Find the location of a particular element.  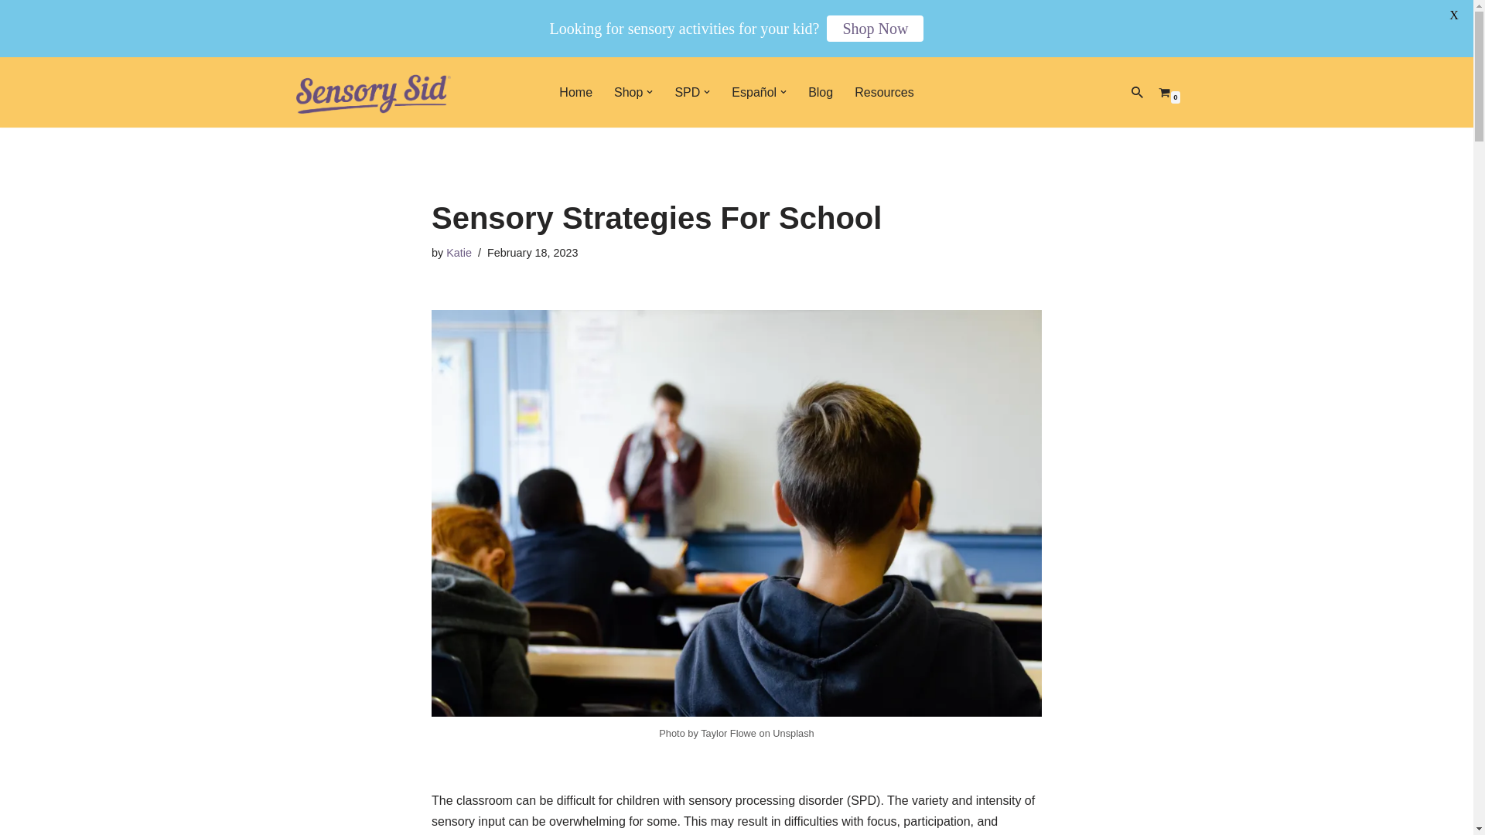

Skip to content is located at coordinates (12, 90).